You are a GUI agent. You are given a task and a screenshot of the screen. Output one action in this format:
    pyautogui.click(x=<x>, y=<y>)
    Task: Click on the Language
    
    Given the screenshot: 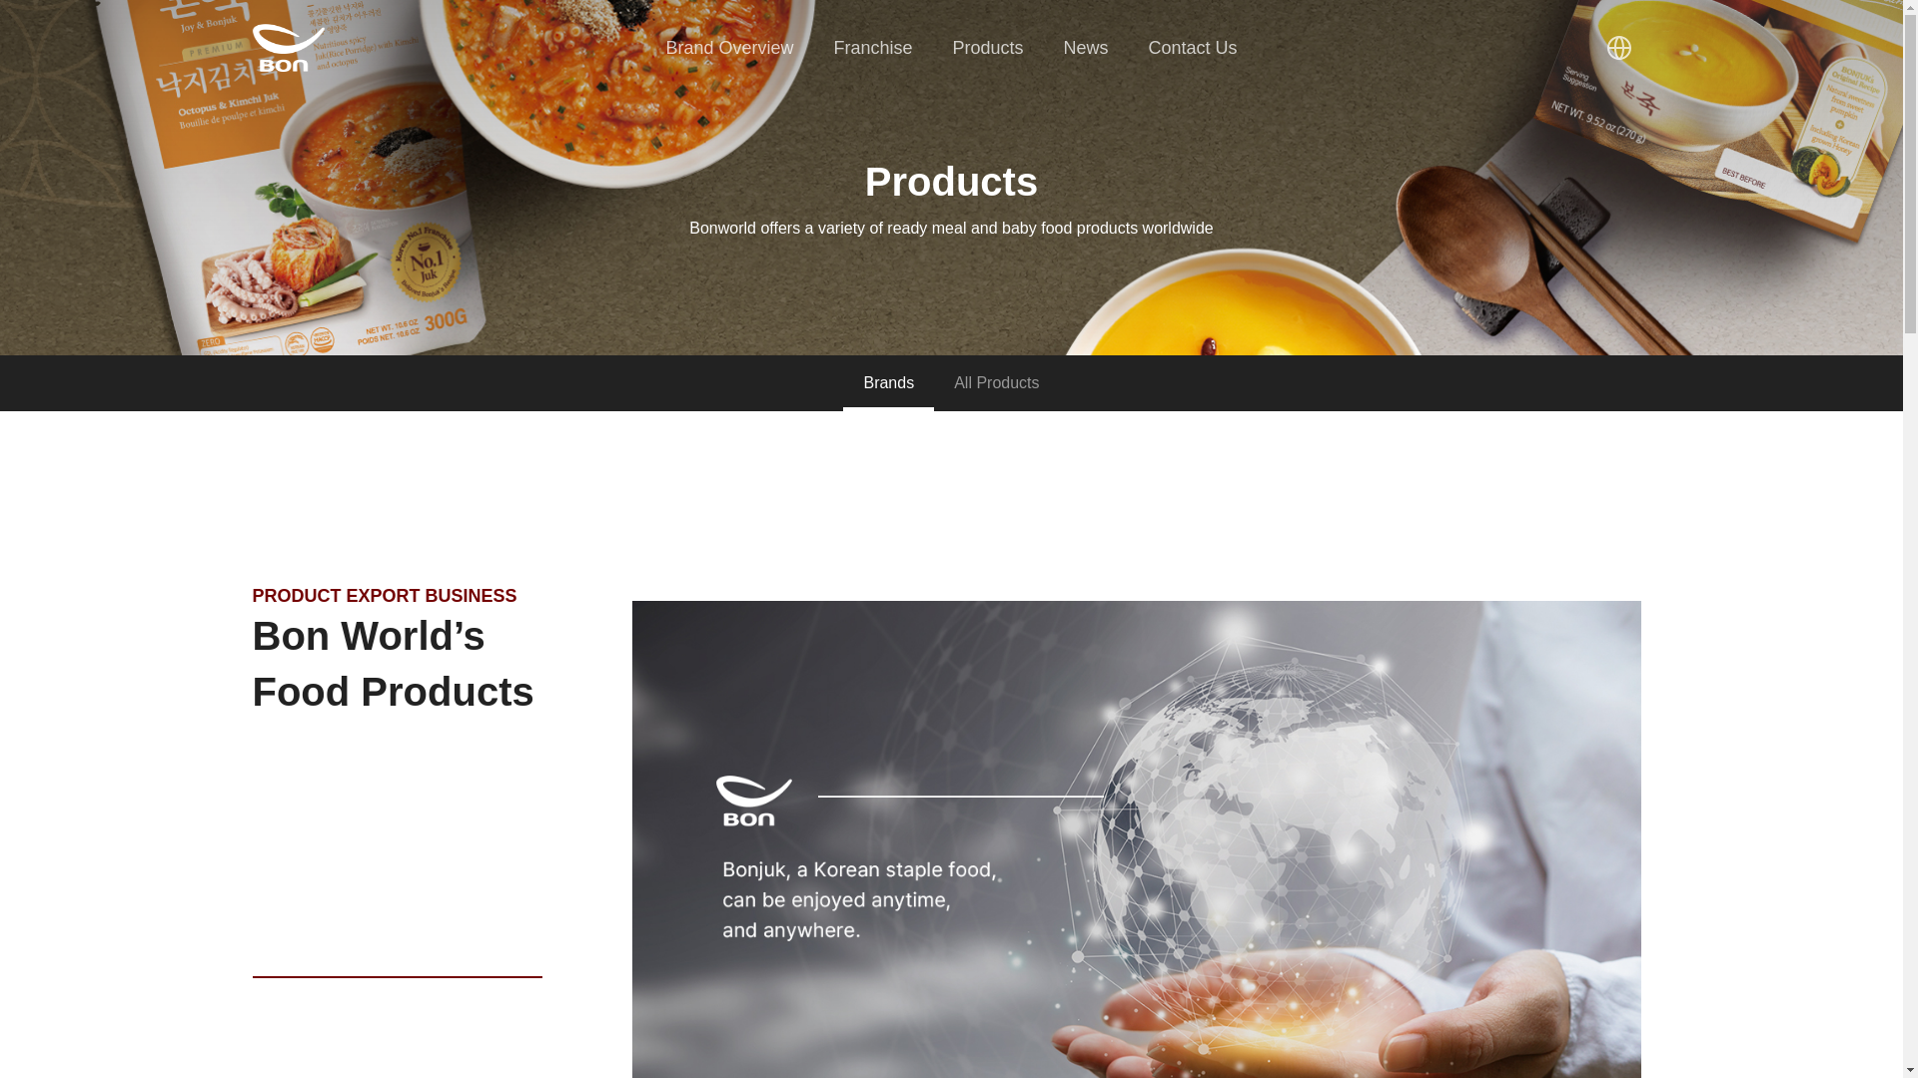 What is the action you would take?
    pyautogui.click(x=1618, y=48)
    